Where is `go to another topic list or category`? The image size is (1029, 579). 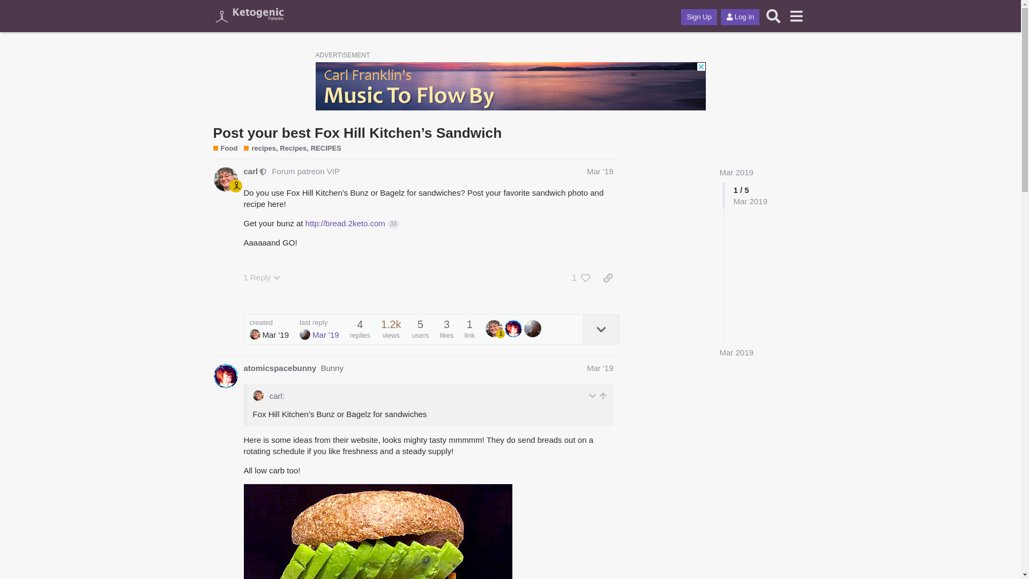 go to another topic list or category is located at coordinates (796, 16).